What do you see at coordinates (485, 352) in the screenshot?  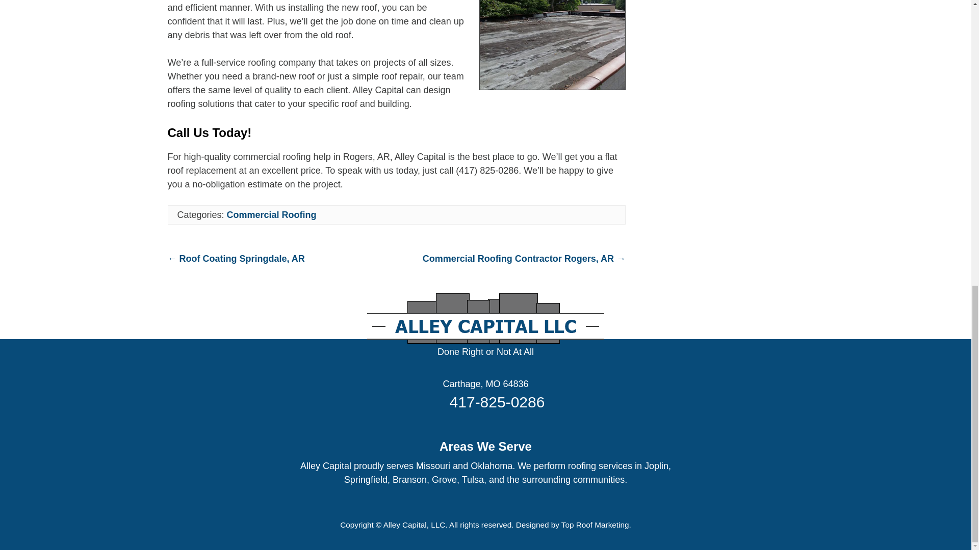 I see `Alley Capital LLC` at bounding box center [485, 352].